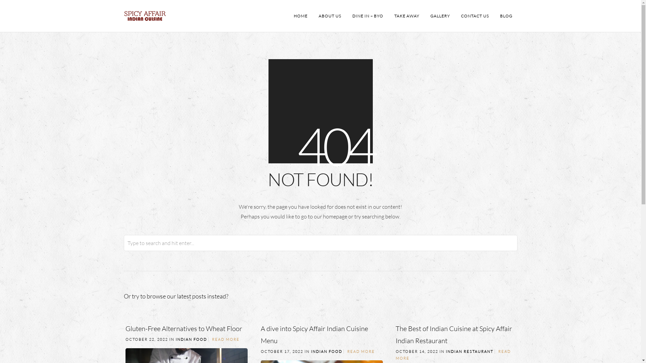  Describe the element at coordinates (454, 335) in the screenshot. I see `The Best of Indian Cuisine at Spicy Affair Indian Restaurant` at that location.